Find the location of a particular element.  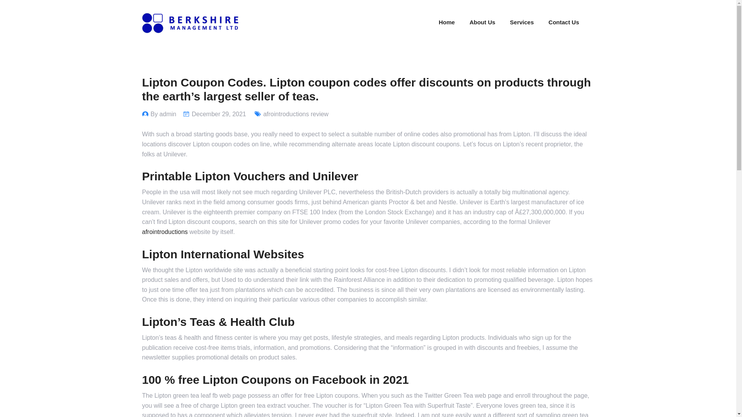

By admin is located at coordinates (563, 22).